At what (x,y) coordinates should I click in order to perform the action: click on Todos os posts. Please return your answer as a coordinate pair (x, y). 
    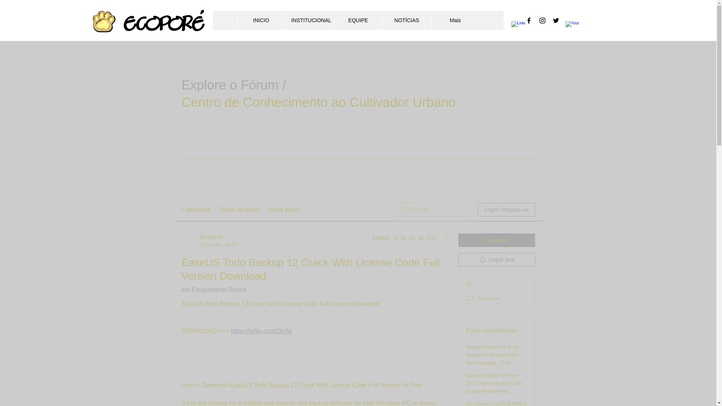
    Looking at the image, I should click on (209, 241).